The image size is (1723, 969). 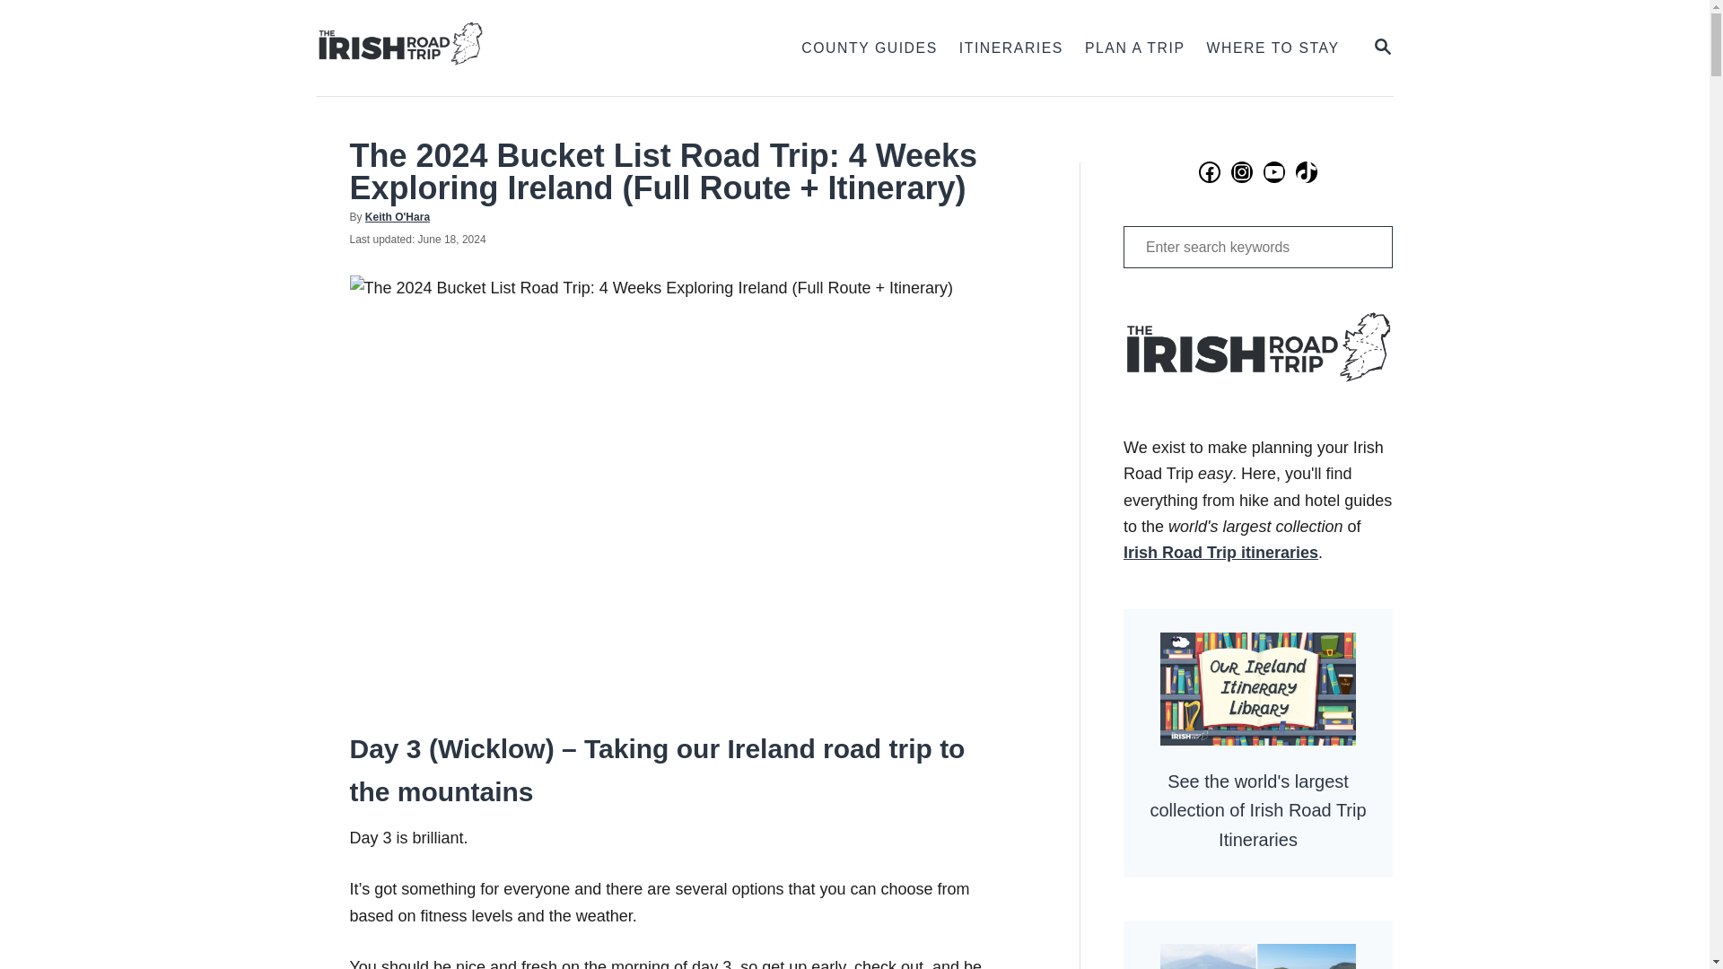 I want to click on Keith O'Hara, so click(x=1257, y=247).